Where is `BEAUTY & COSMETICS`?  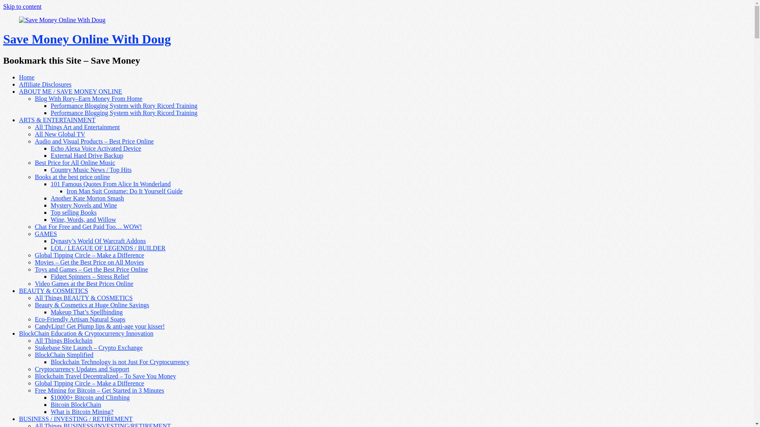 BEAUTY & COSMETICS is located at coordinates (54, 291).